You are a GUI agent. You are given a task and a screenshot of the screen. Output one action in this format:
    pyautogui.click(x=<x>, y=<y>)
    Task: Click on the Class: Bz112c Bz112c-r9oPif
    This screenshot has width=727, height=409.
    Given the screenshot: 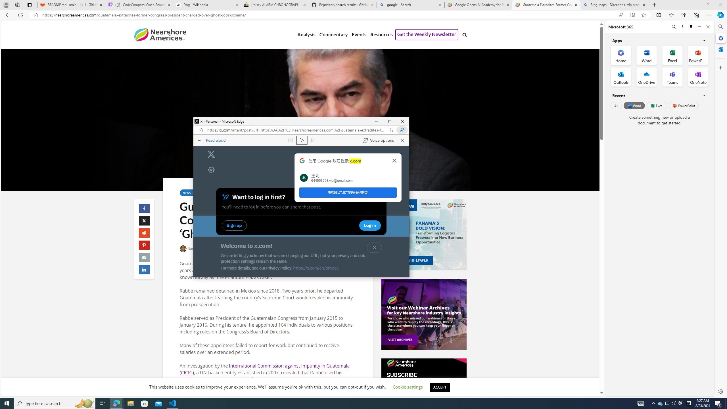 What is the action you would take?
    pyautogui.click(x=394, y=161)
    